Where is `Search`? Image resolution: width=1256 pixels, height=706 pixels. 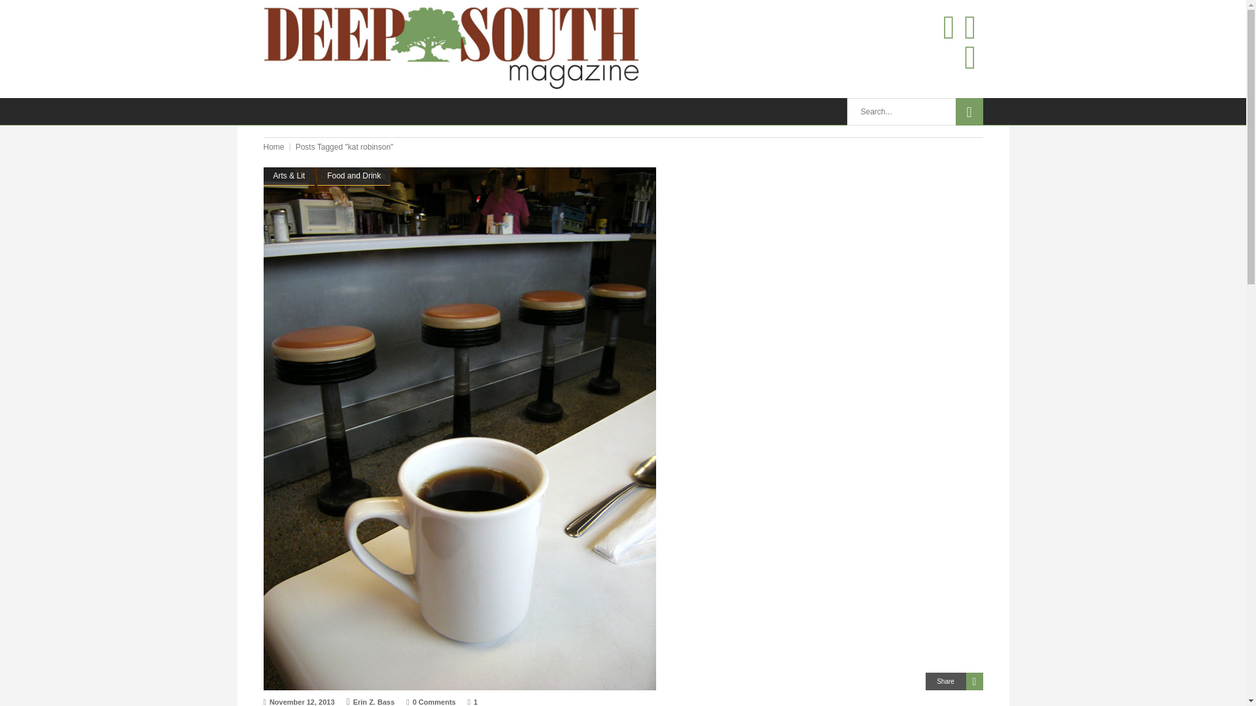
Search is located at coordinates (968, 112).